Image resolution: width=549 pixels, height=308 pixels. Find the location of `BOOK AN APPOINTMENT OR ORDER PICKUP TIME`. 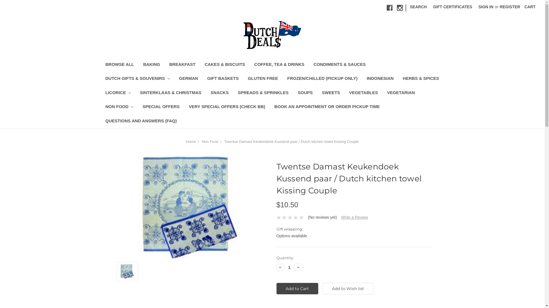

BOOK AN APPOINTMENT OR ORDER PICKUP TIME is located at coordinates (327, 107).